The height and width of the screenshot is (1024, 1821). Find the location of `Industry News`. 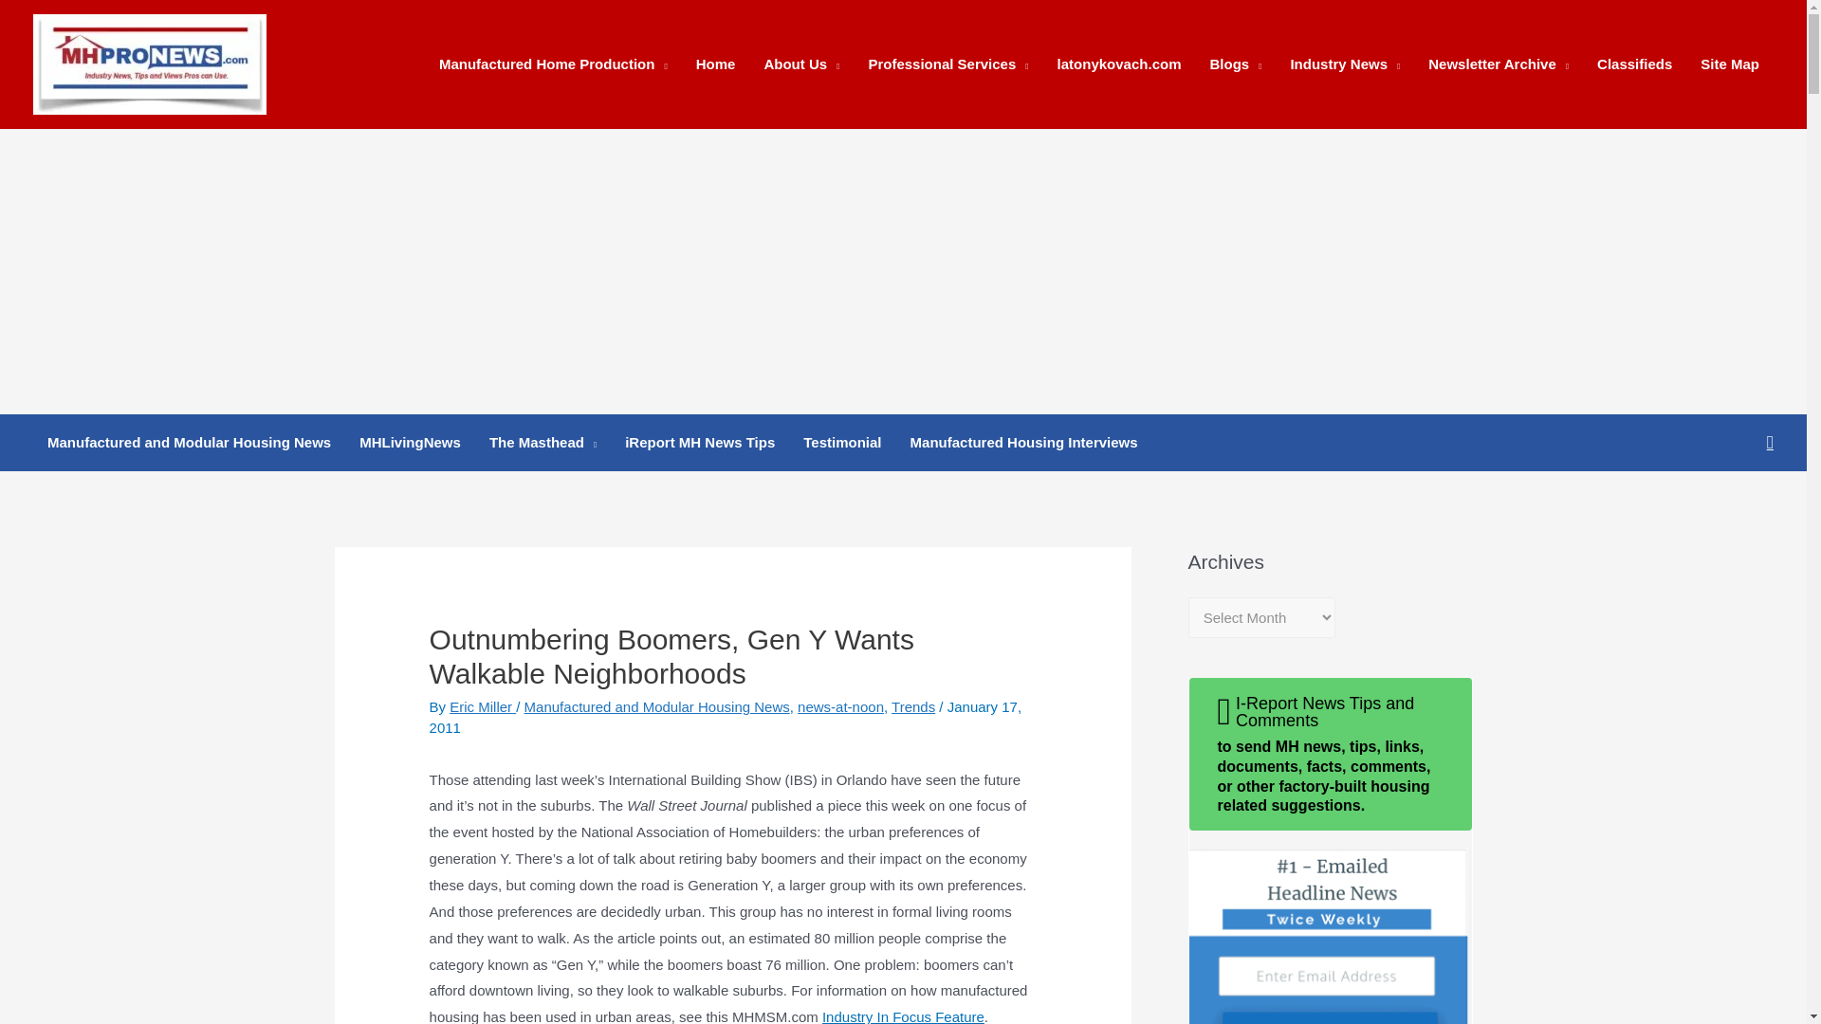

Industry News is located at coordinates (1345, 64).